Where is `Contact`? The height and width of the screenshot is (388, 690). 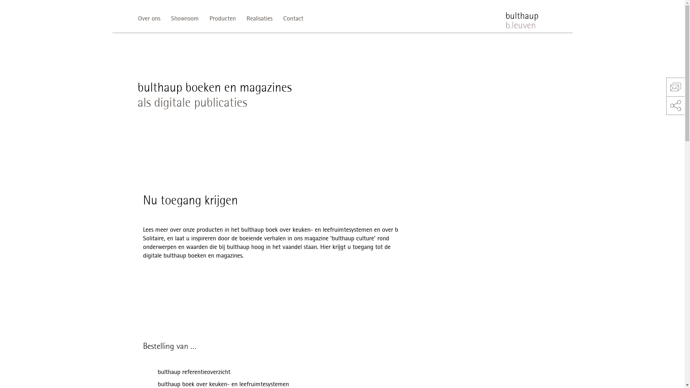 Contact is located at coordinates (293, 18).